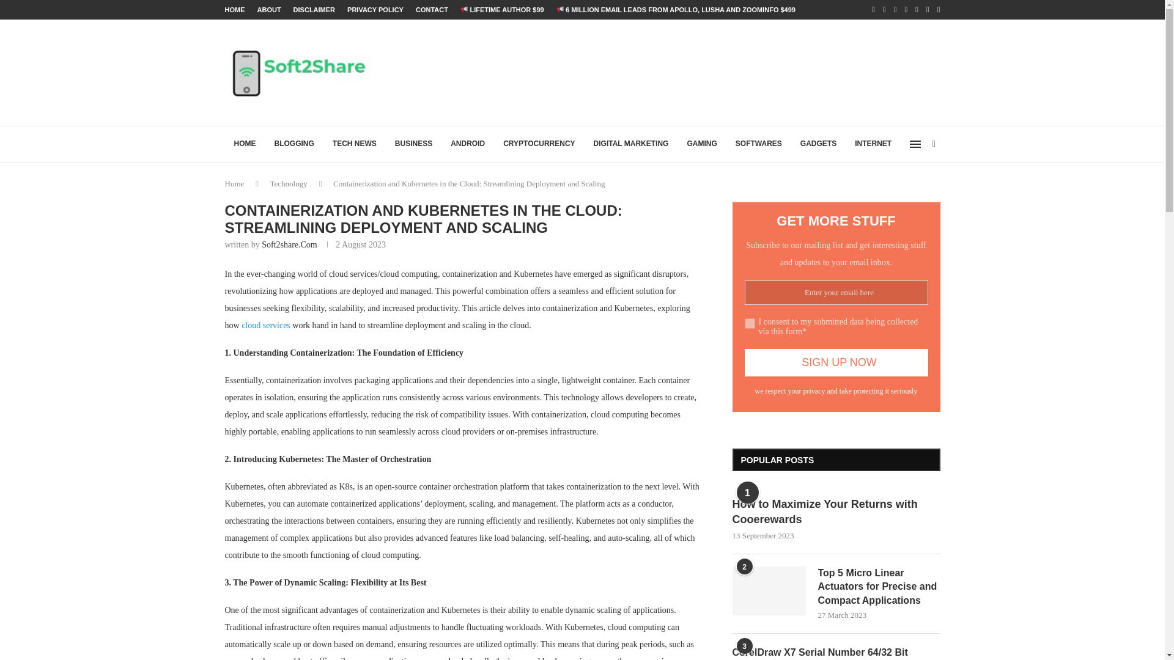 This screenshot has height=660, width=1174. Describe the element at coordinates (631, 144) in the screenshot. I see `DIGITAL MARKETING` at that location.